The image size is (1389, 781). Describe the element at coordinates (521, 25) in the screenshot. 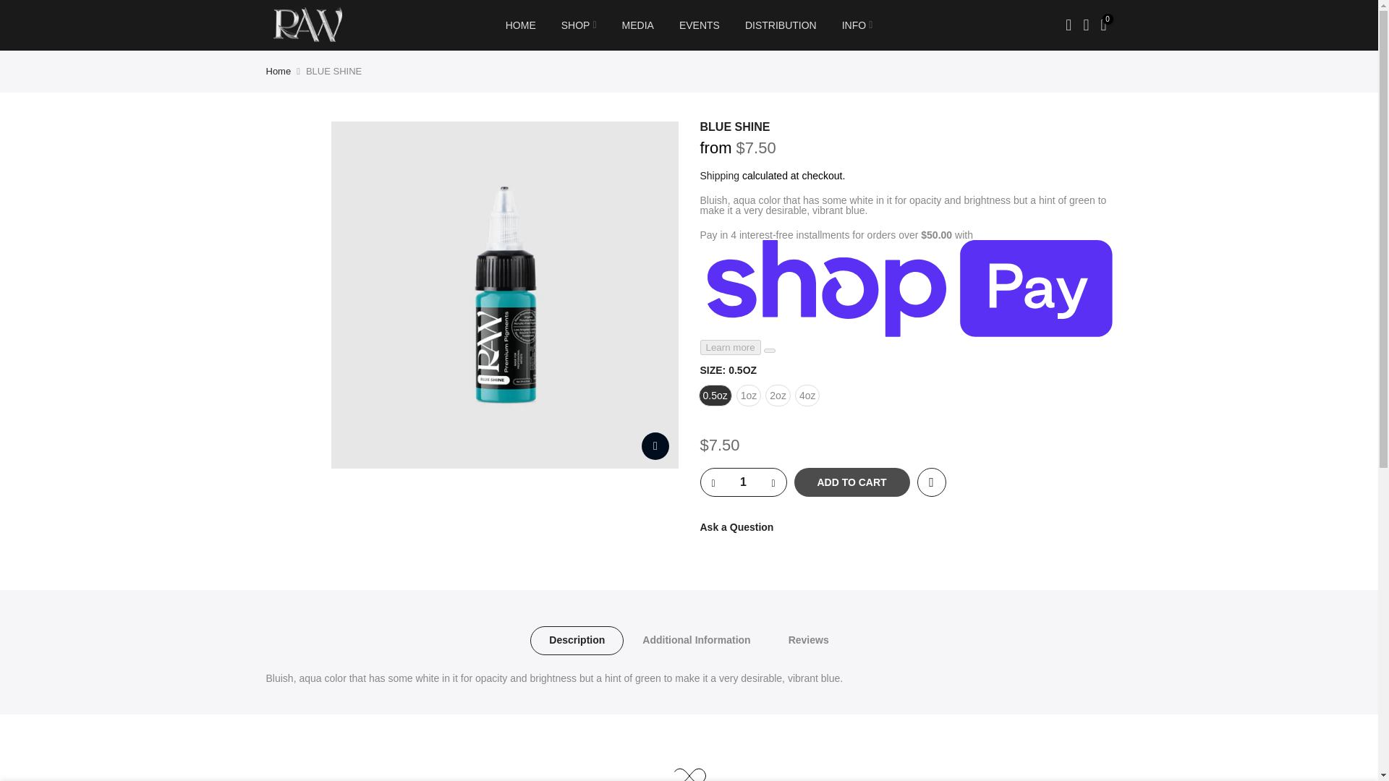

I see `HOME` at that location.